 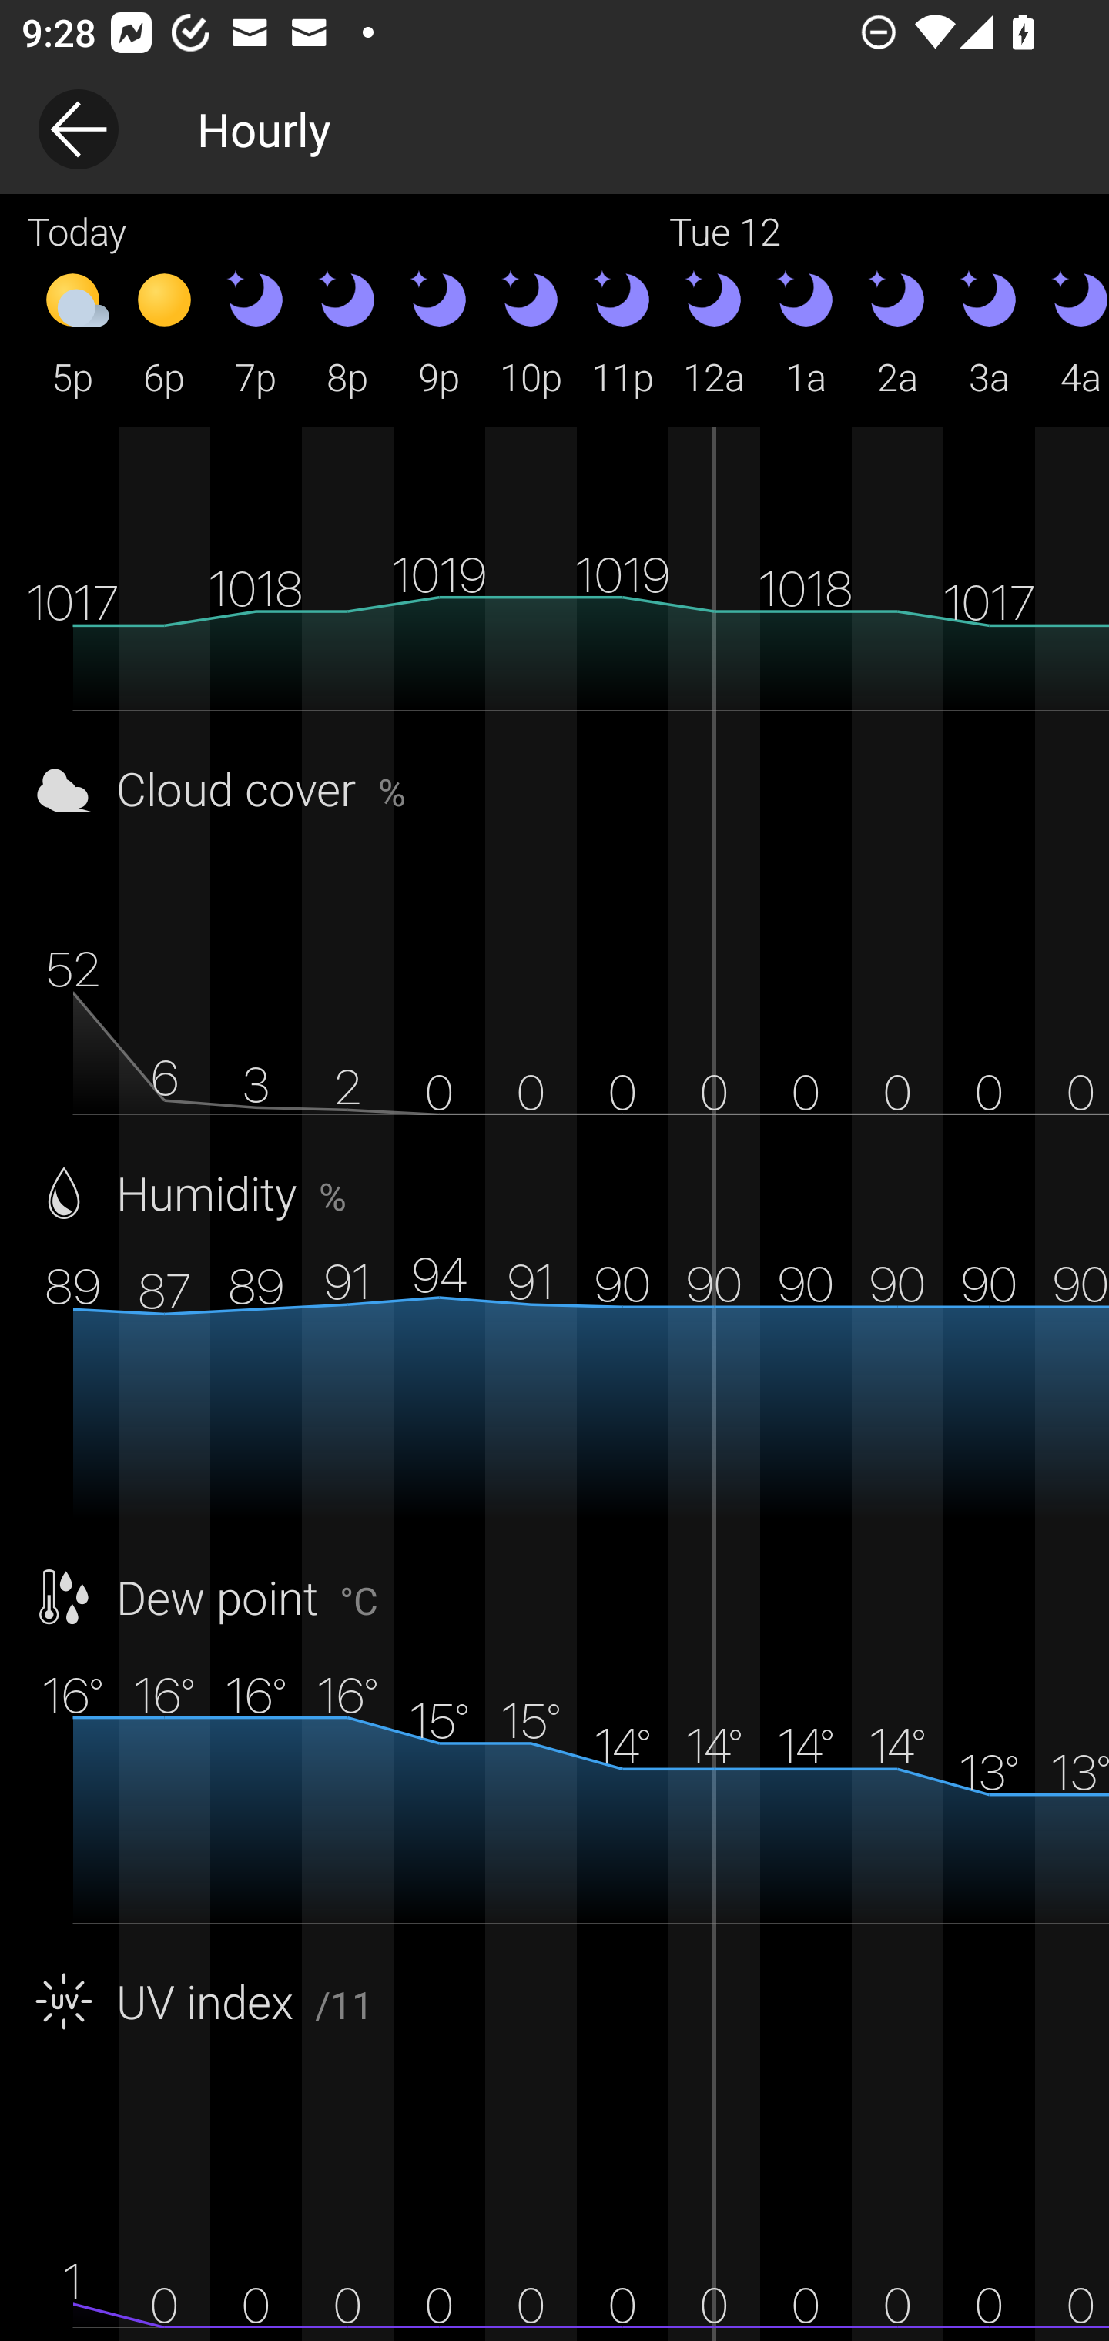 I want to click on 3a, so click(x=989, y=332).